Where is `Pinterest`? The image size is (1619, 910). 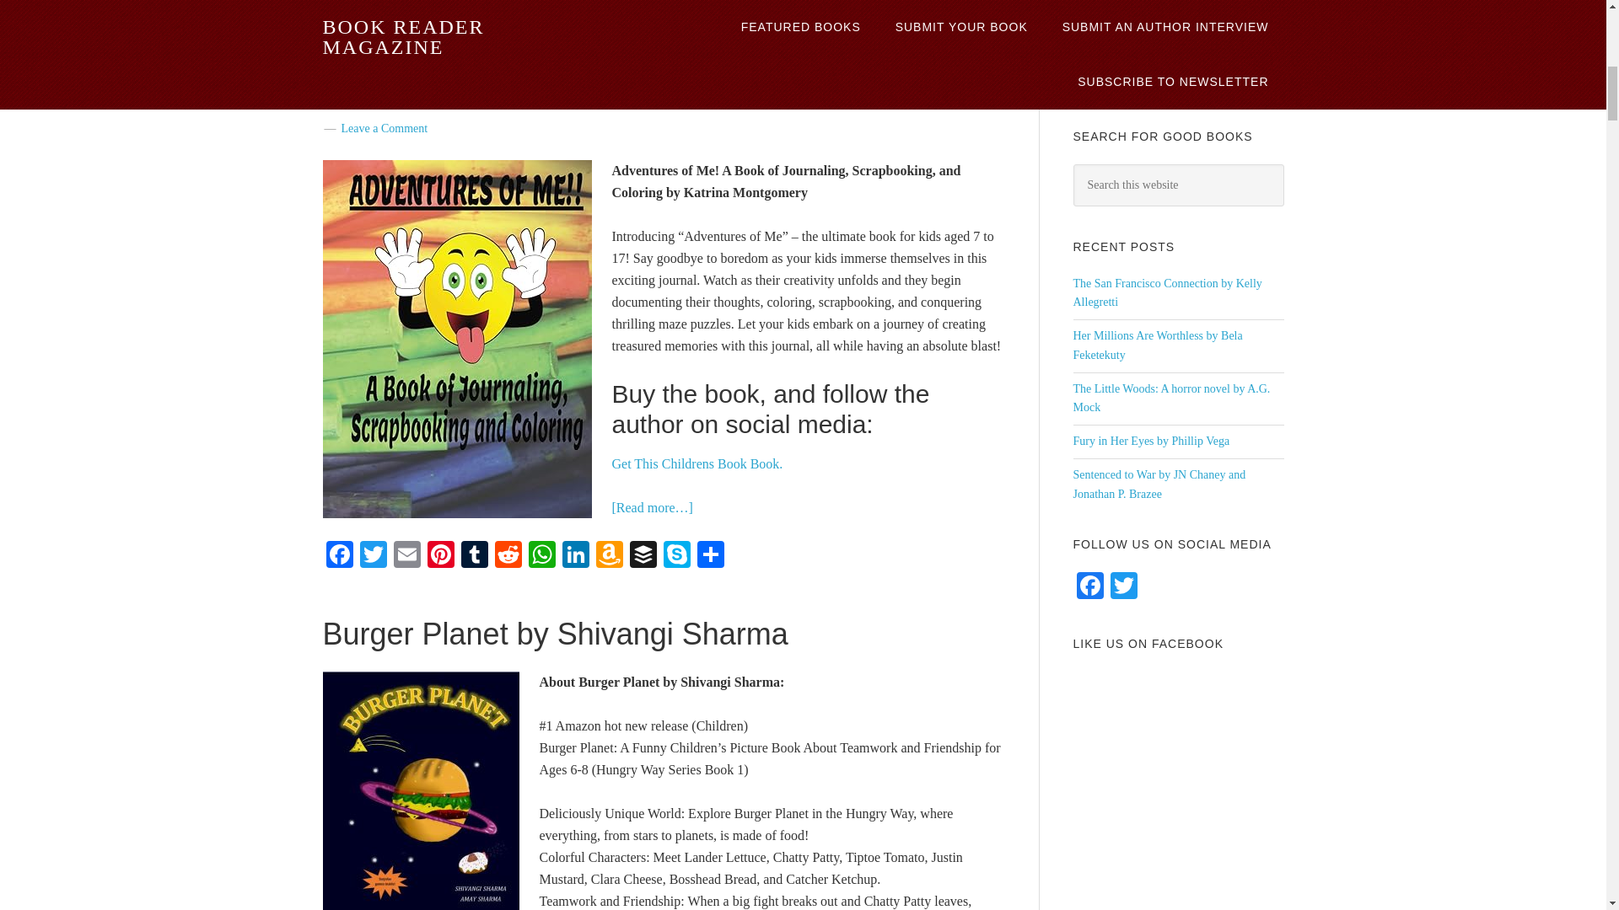
Pinterest is located at coordinates (439, 556).